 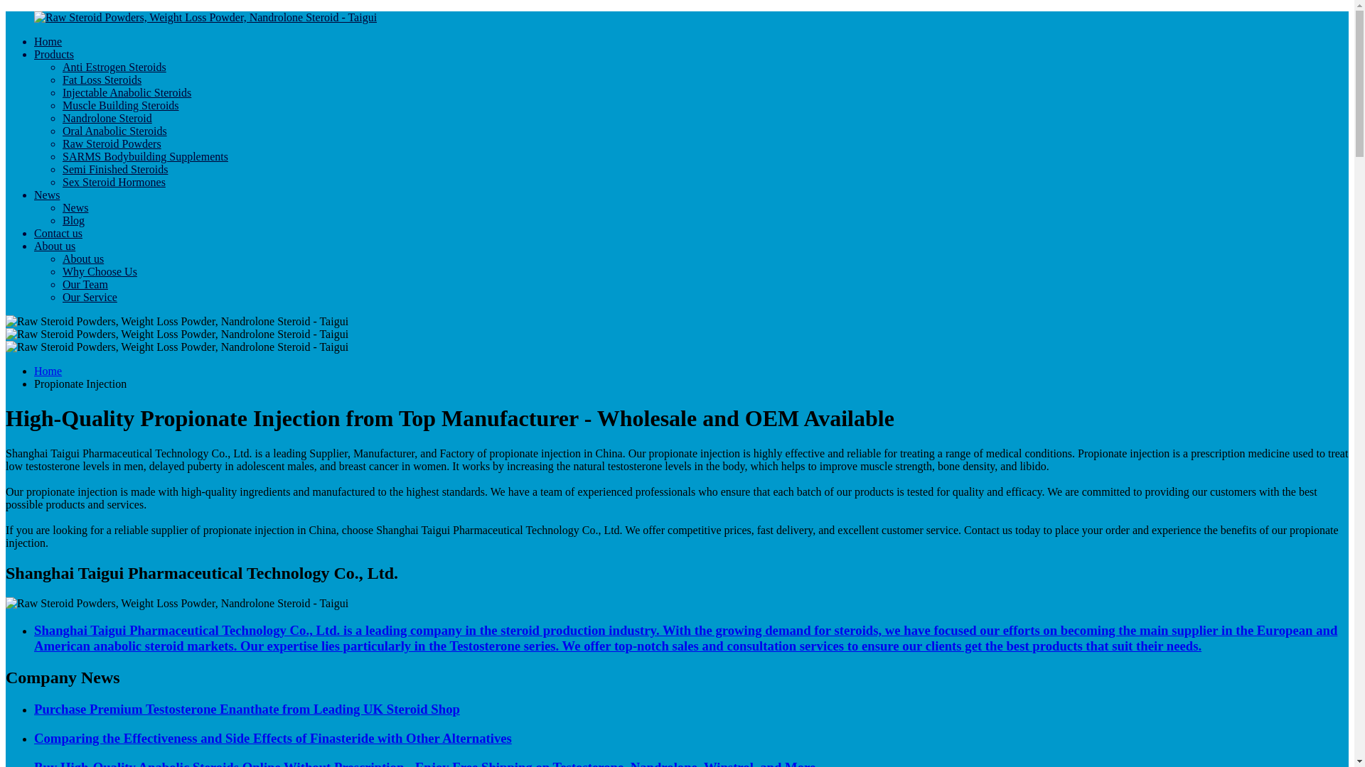 What do you see at coordinates (48, 371) in the screenshot?
I see `Home` at bounding box center [48, 371].